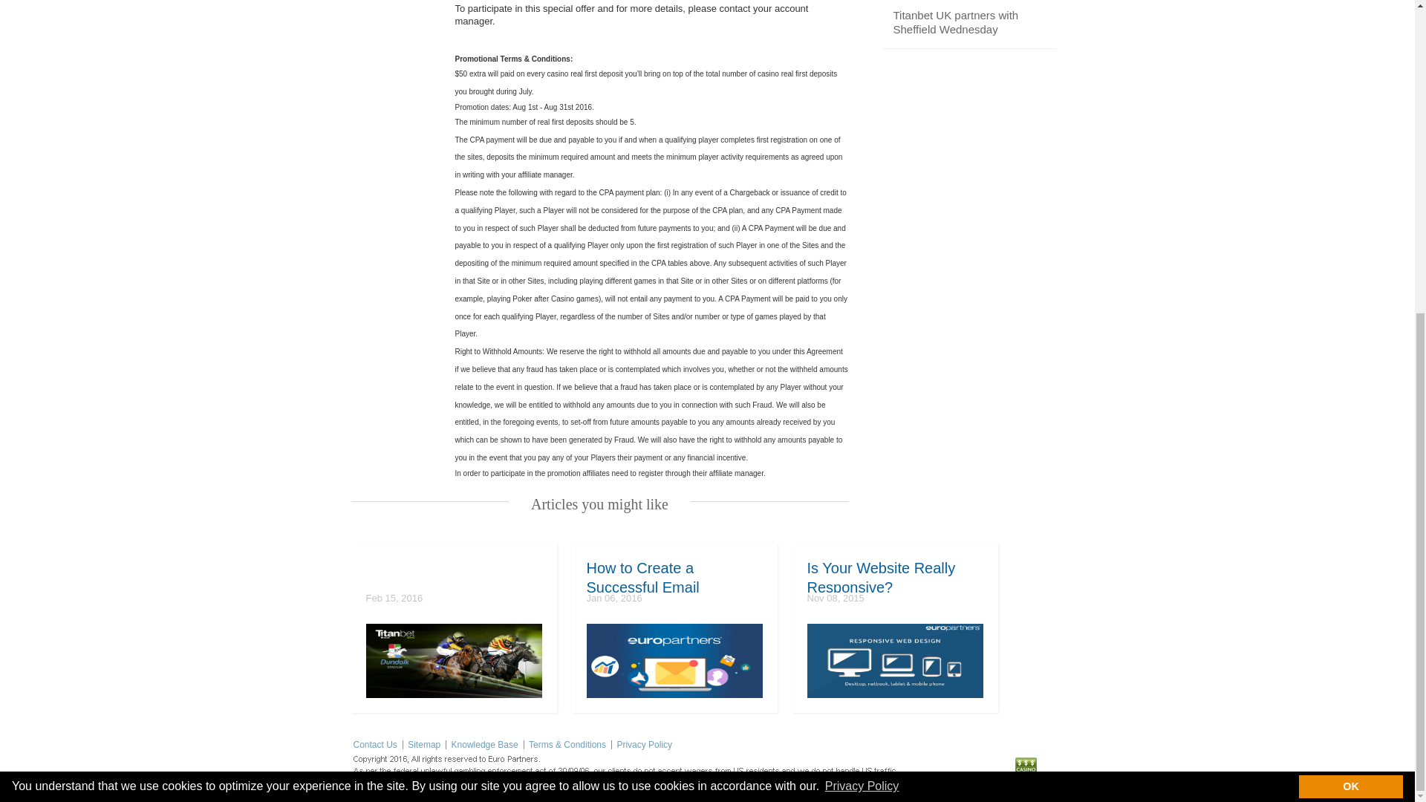 This screenshot has width=1426, height=802. What do you see at coordinates (485, 744) in the screenshot?
I see `Knowledge Base` at bounding box center [485, 744].